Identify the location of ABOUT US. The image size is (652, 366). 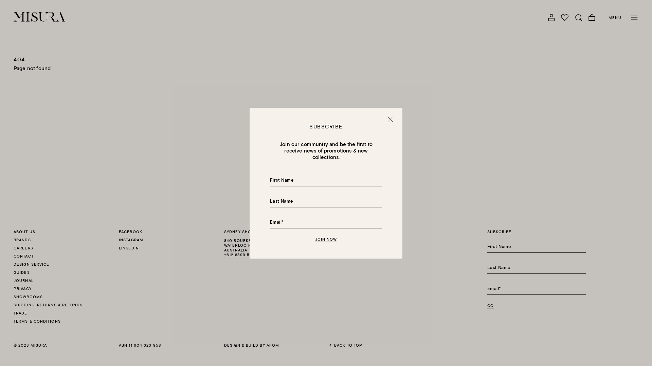
(24, 232).